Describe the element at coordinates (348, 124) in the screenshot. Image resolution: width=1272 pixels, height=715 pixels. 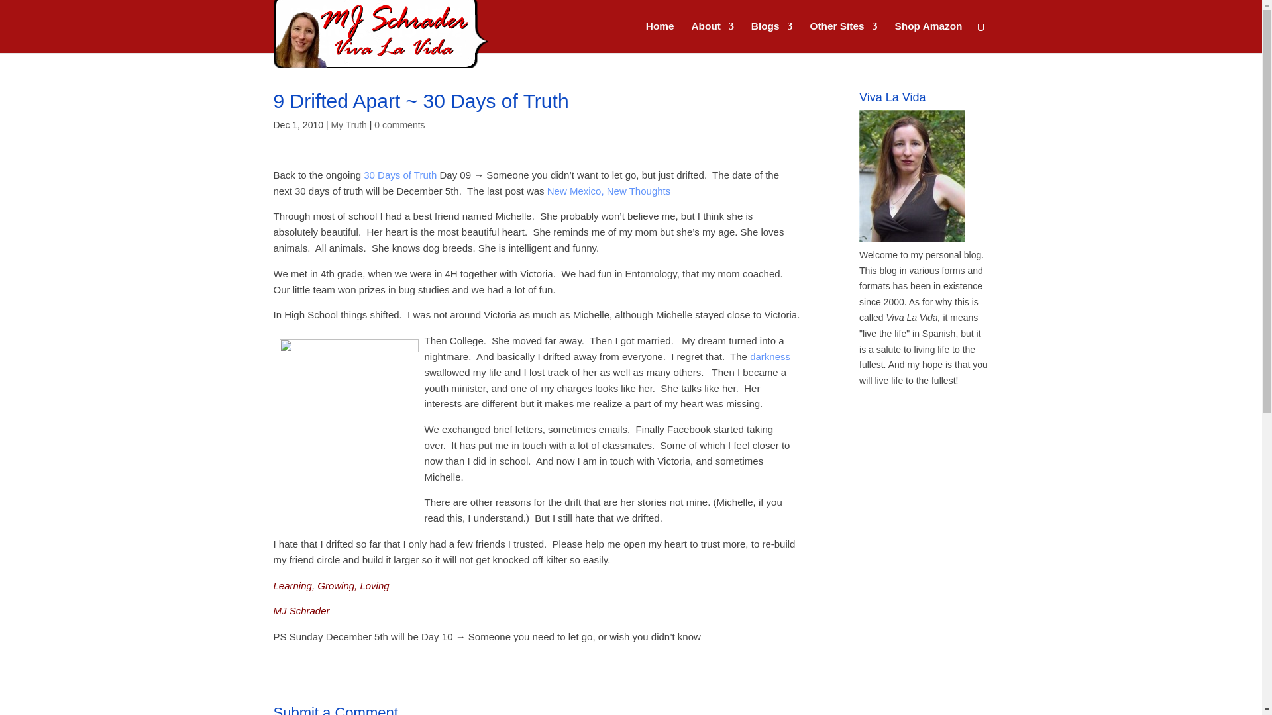
I see `My Truth` at that location.